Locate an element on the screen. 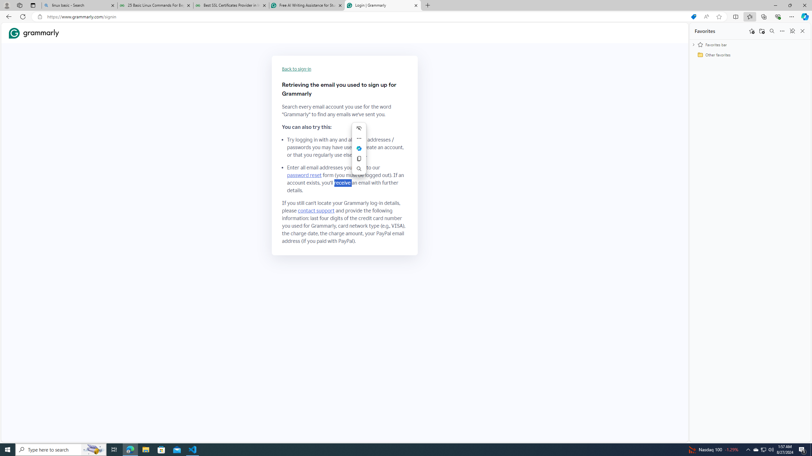 The width and height of the screenshot is (812, 456). Close favorites is located at coordinates (802, 31).